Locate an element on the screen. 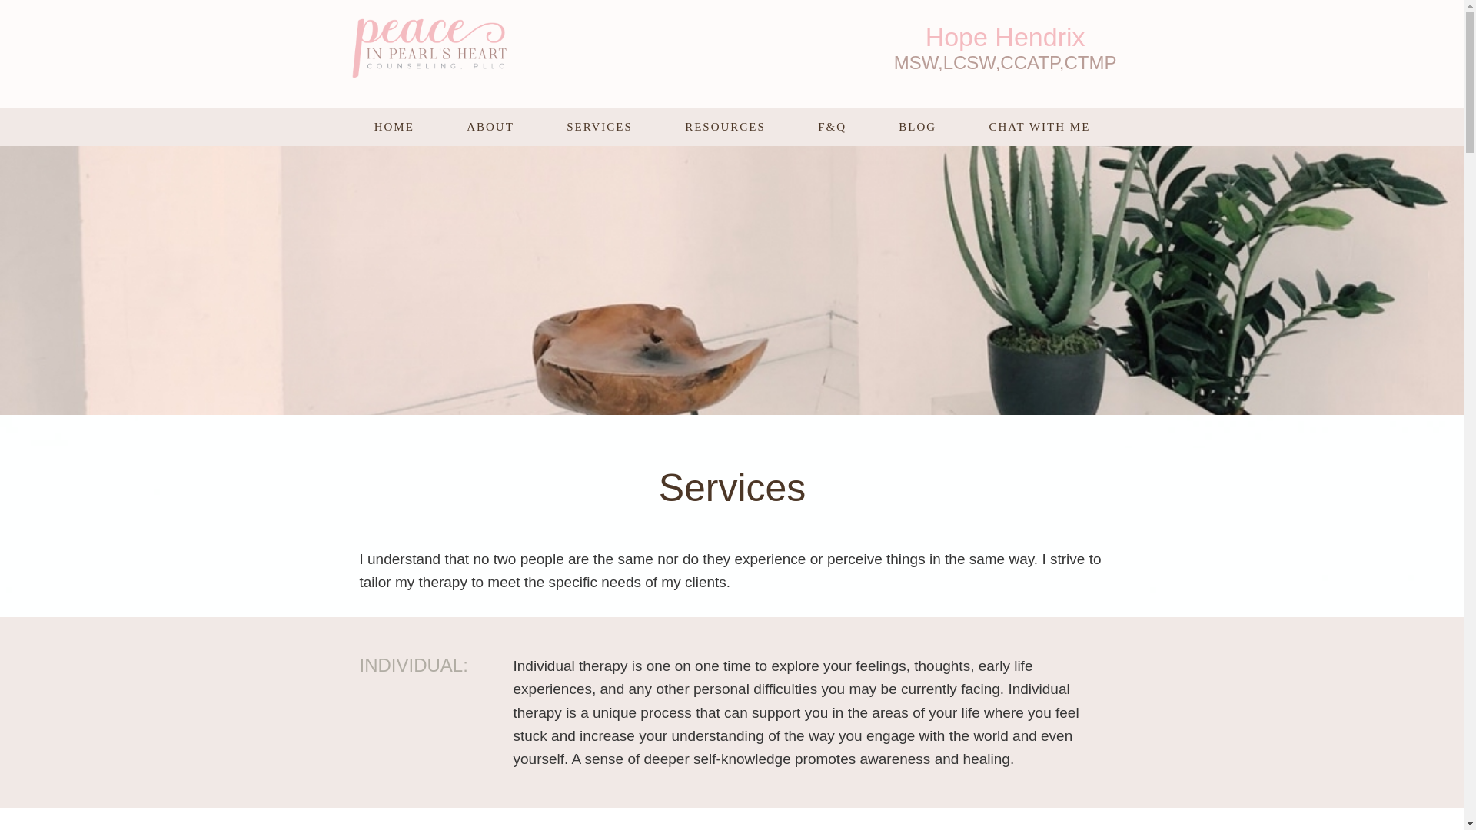 This screenshot has width=1476, height=830. HOME is located at coordinates (395, 127).